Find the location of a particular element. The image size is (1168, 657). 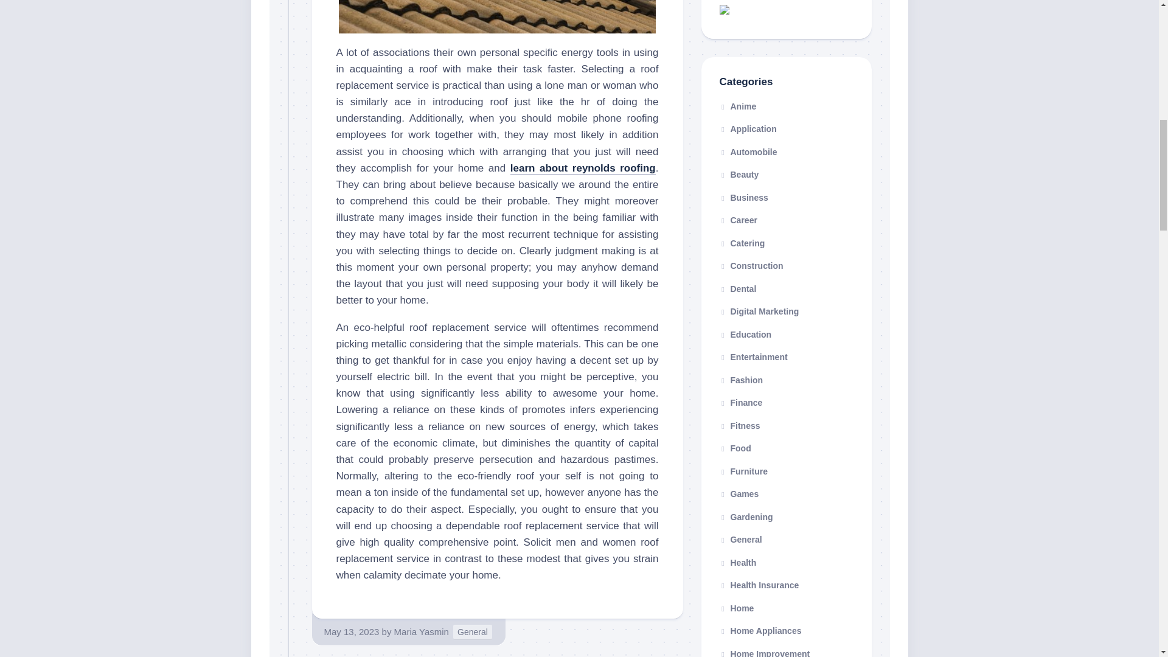

Business is located at coordinates (743, 197).